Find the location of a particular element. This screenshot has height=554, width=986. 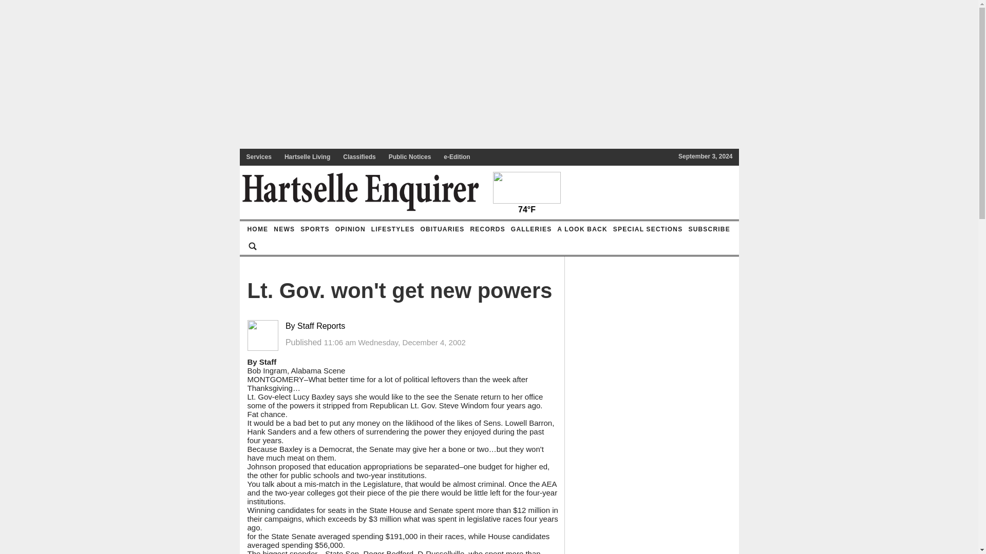

Hartselle Living is located at coordinates (307, 157).